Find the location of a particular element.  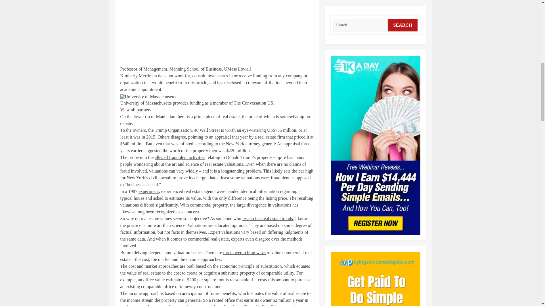

according to the New York attorney general is located at coordinates (235, 144).